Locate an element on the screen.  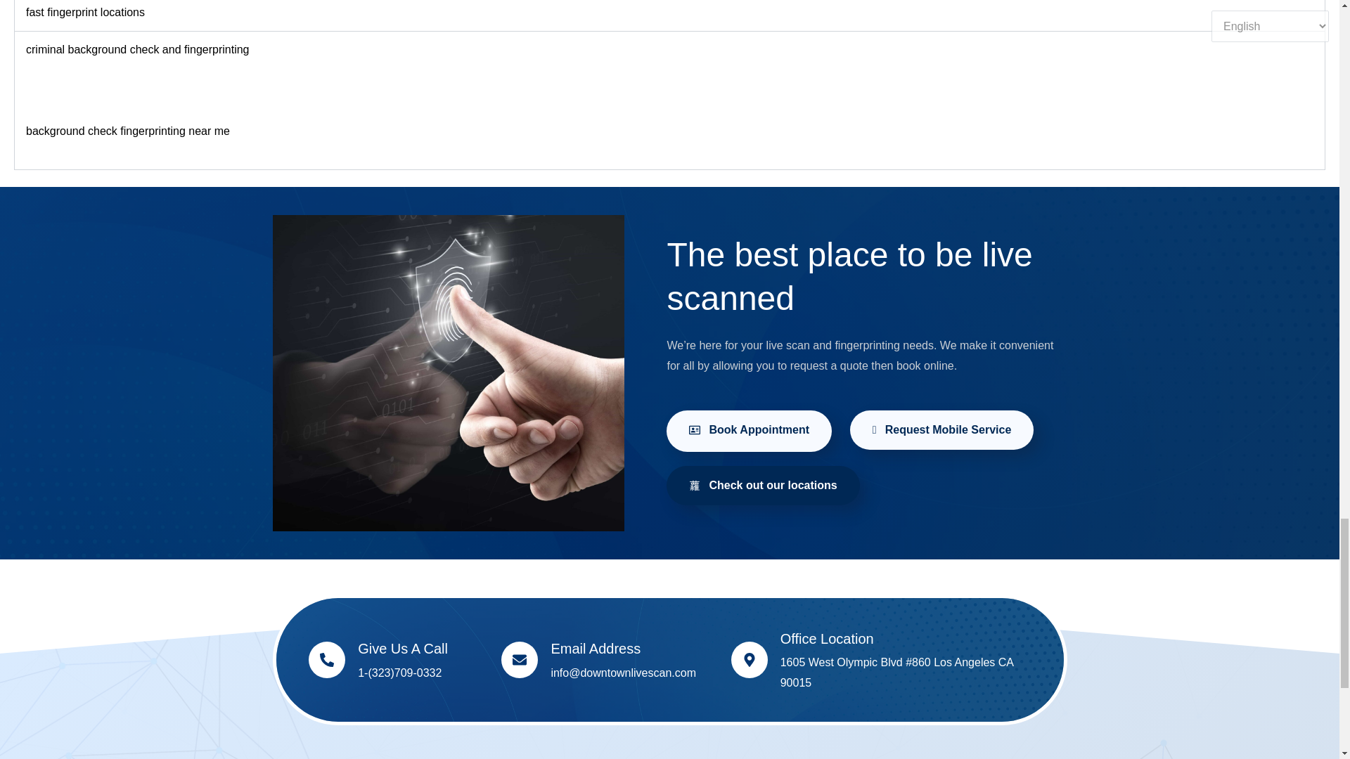
Check out our locations is located at coordinates (762, 486).